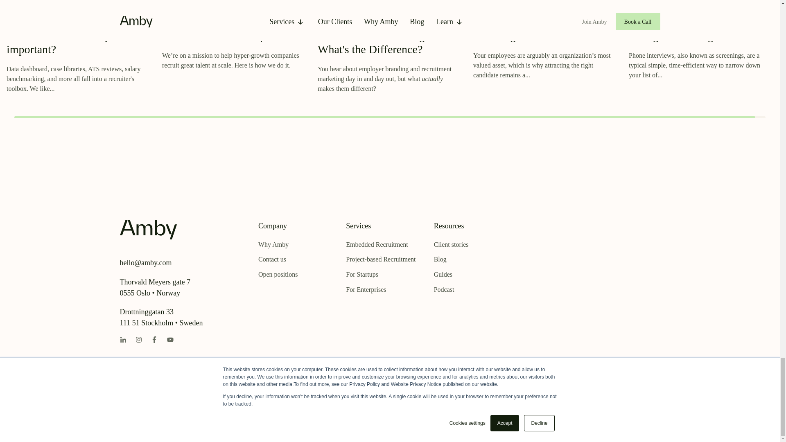  Describe the element at coordinates (68, 35) in the screenshot. I see `What is recruitment infrastructure and why is it important?` at that location.